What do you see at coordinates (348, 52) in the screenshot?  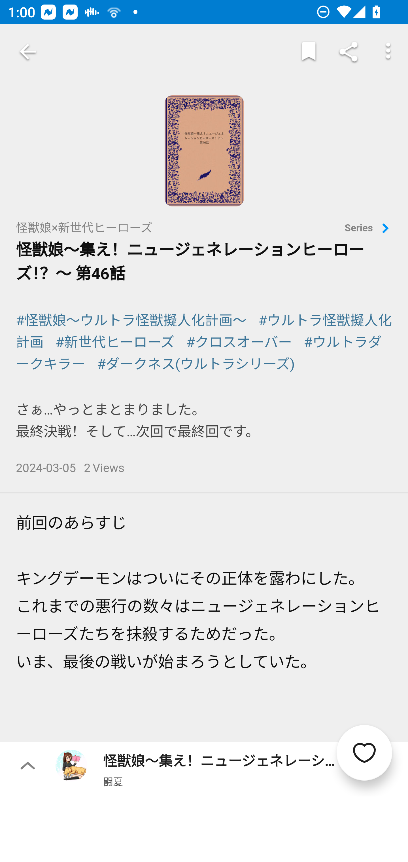 I see `Share` at bounding box center [348, 52].